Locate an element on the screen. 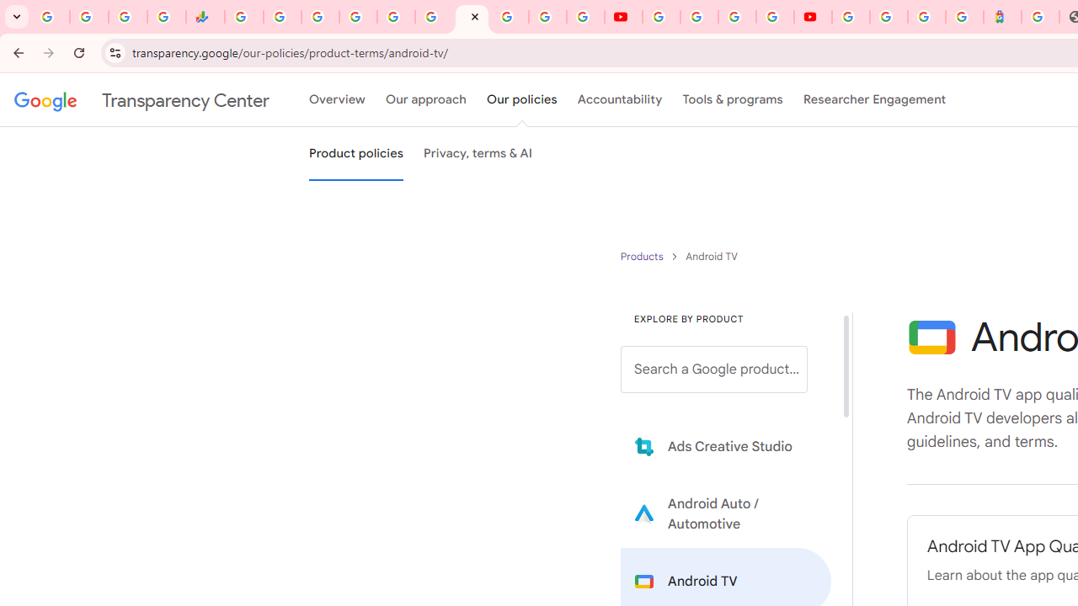  Privacy Checkup is located at coordinates (586, 17).